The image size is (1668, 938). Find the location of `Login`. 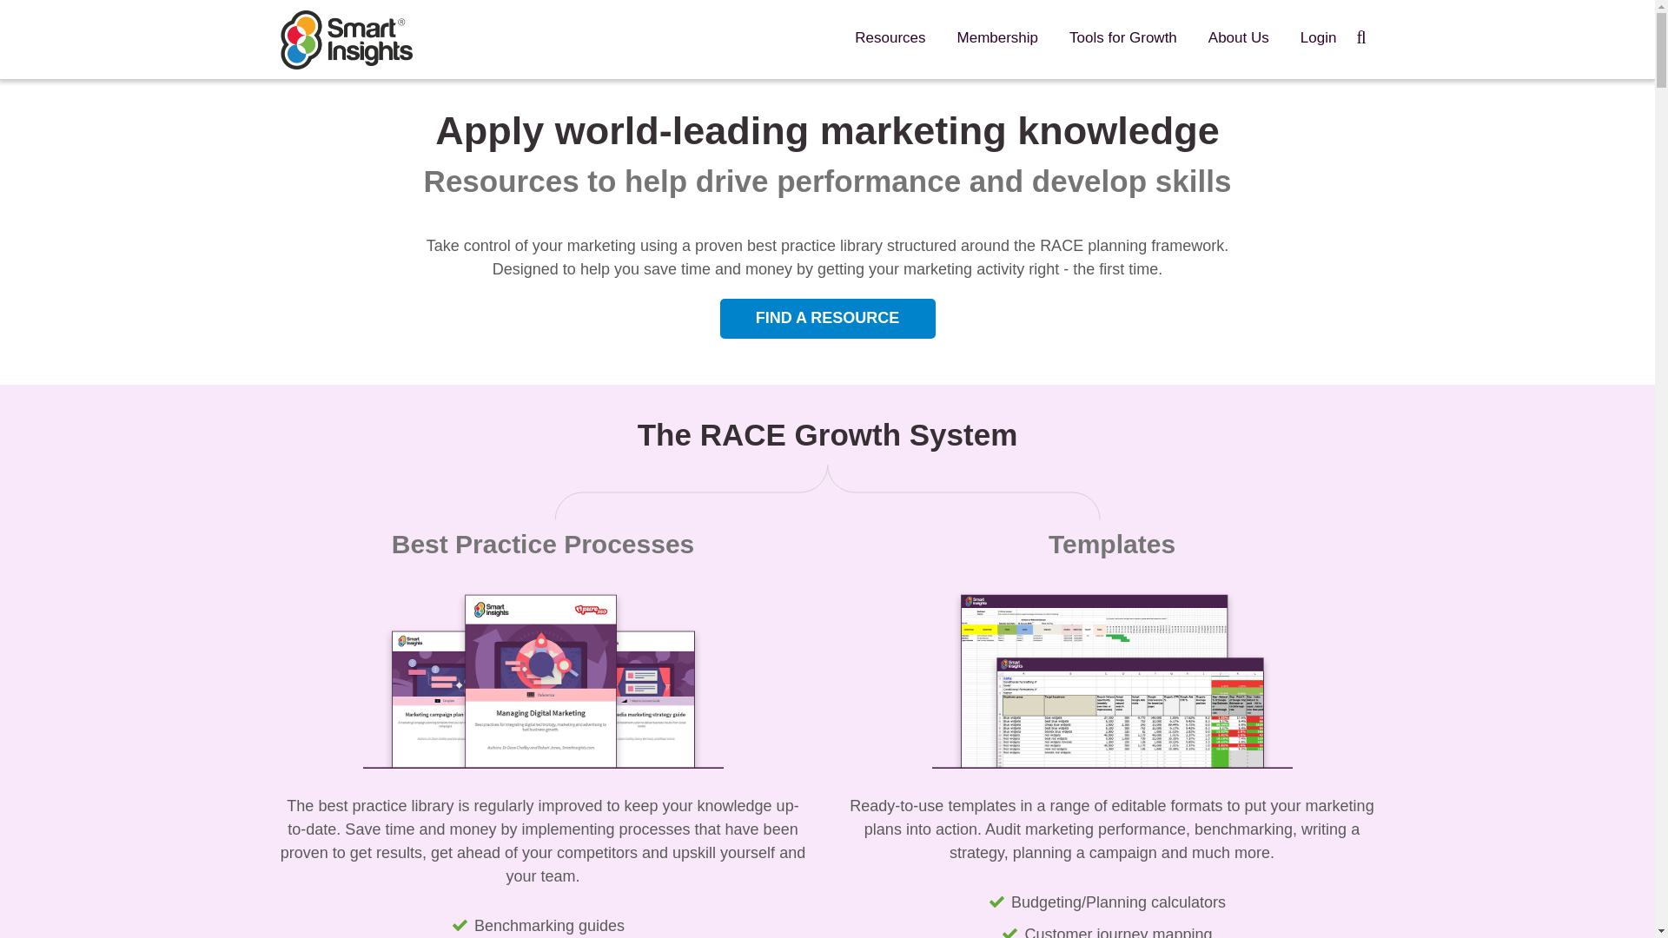

Login is located at coordinates (1319, 37).